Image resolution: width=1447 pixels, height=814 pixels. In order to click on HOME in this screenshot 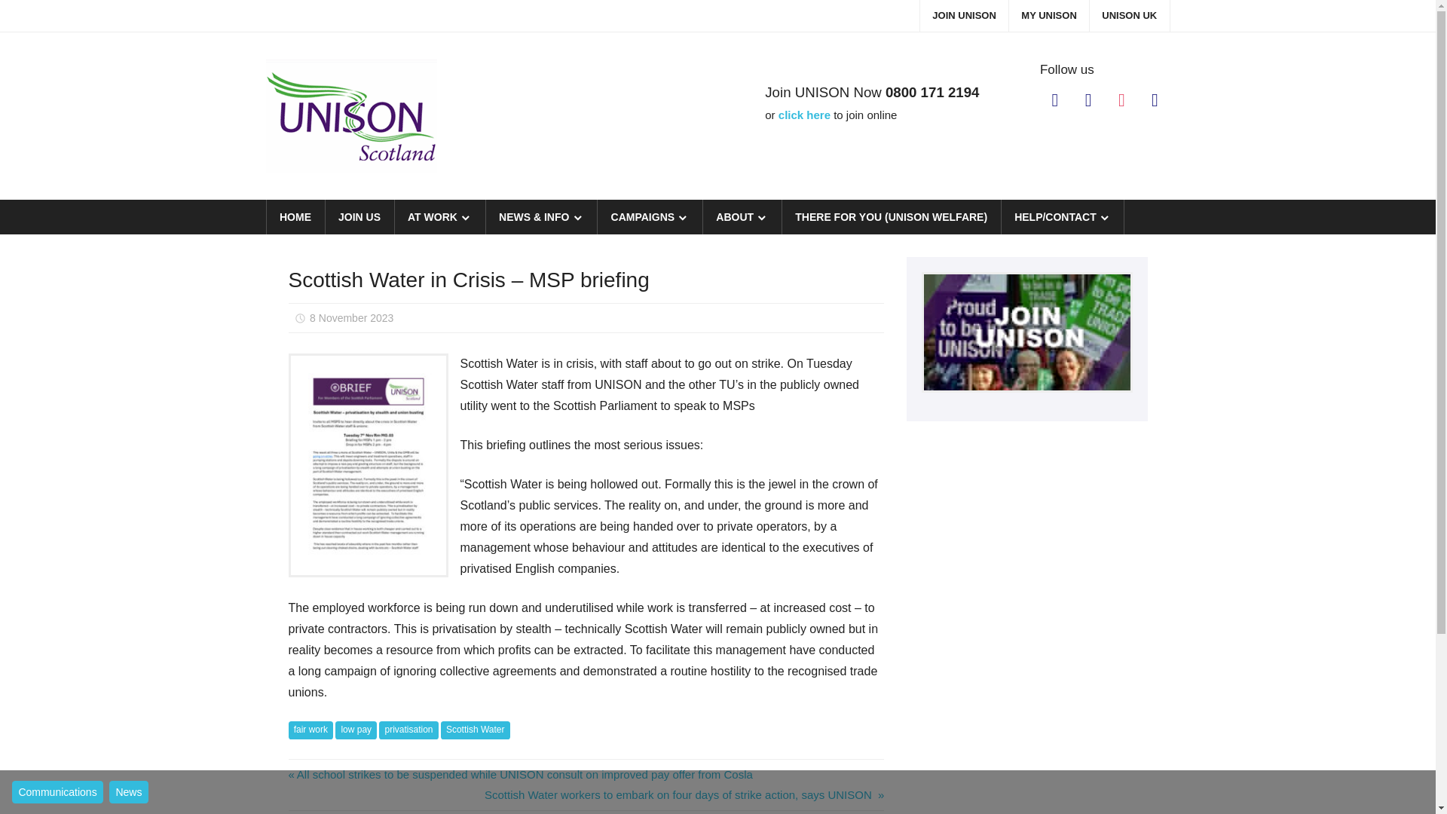, I will do `click(295, 217)`.